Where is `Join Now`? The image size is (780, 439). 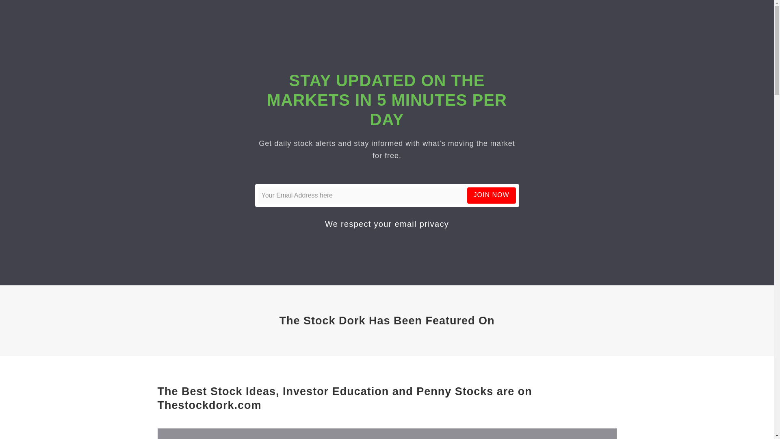 Join Now is located at coordinates (492, 195).